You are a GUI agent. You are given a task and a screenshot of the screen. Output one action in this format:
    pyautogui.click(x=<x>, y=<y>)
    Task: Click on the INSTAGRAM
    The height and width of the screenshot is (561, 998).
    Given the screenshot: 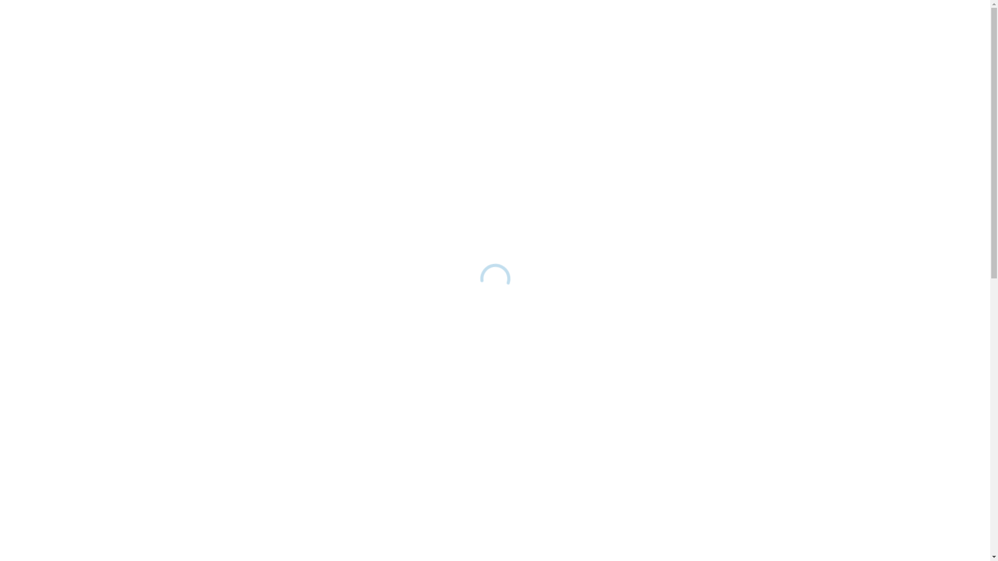 What is the action you would take?
    pyautogui.click(x=930, y=23)
    